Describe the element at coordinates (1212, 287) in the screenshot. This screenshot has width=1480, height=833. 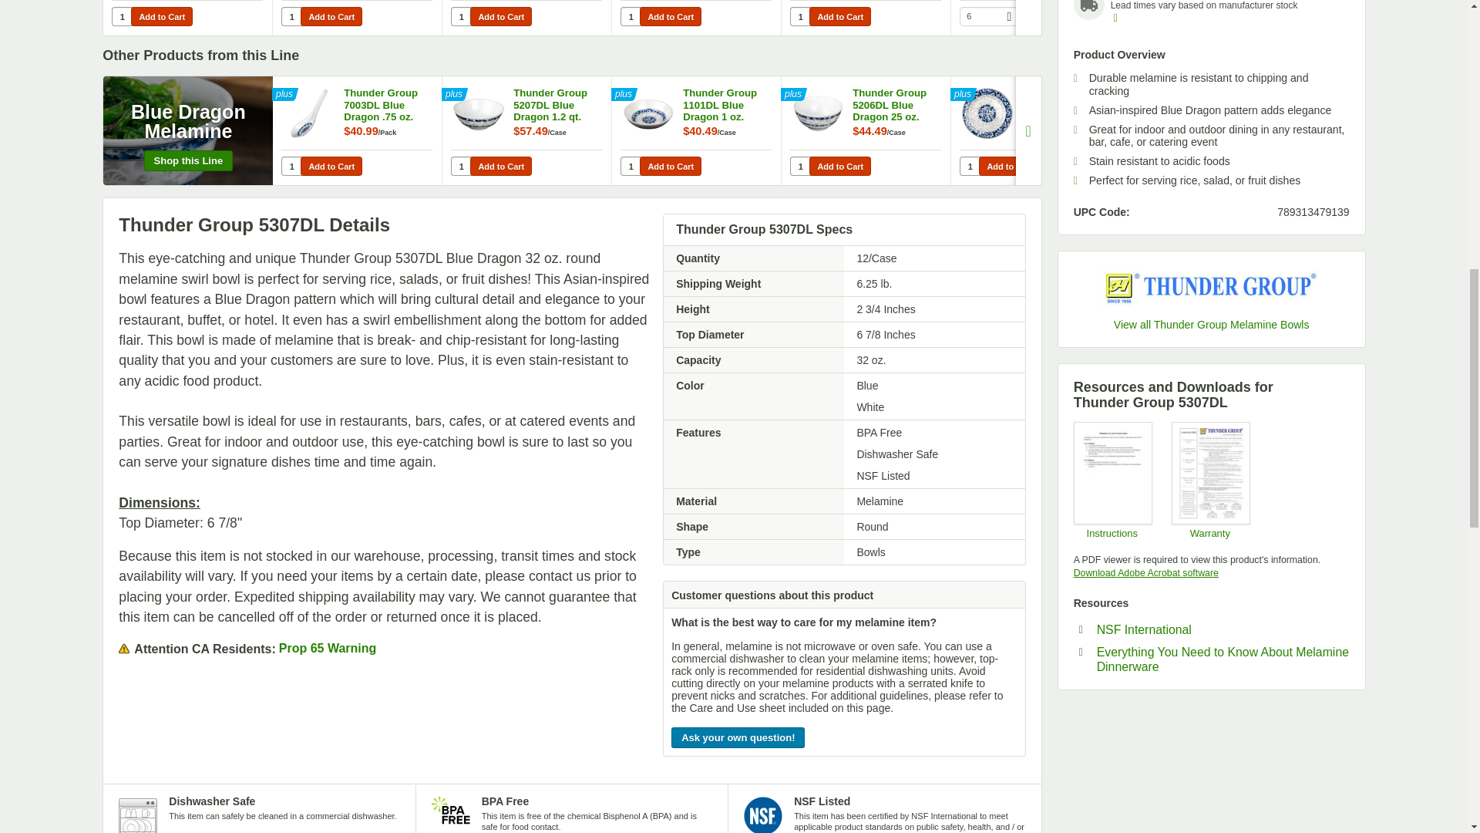
I see `Thunder Group` at that location.